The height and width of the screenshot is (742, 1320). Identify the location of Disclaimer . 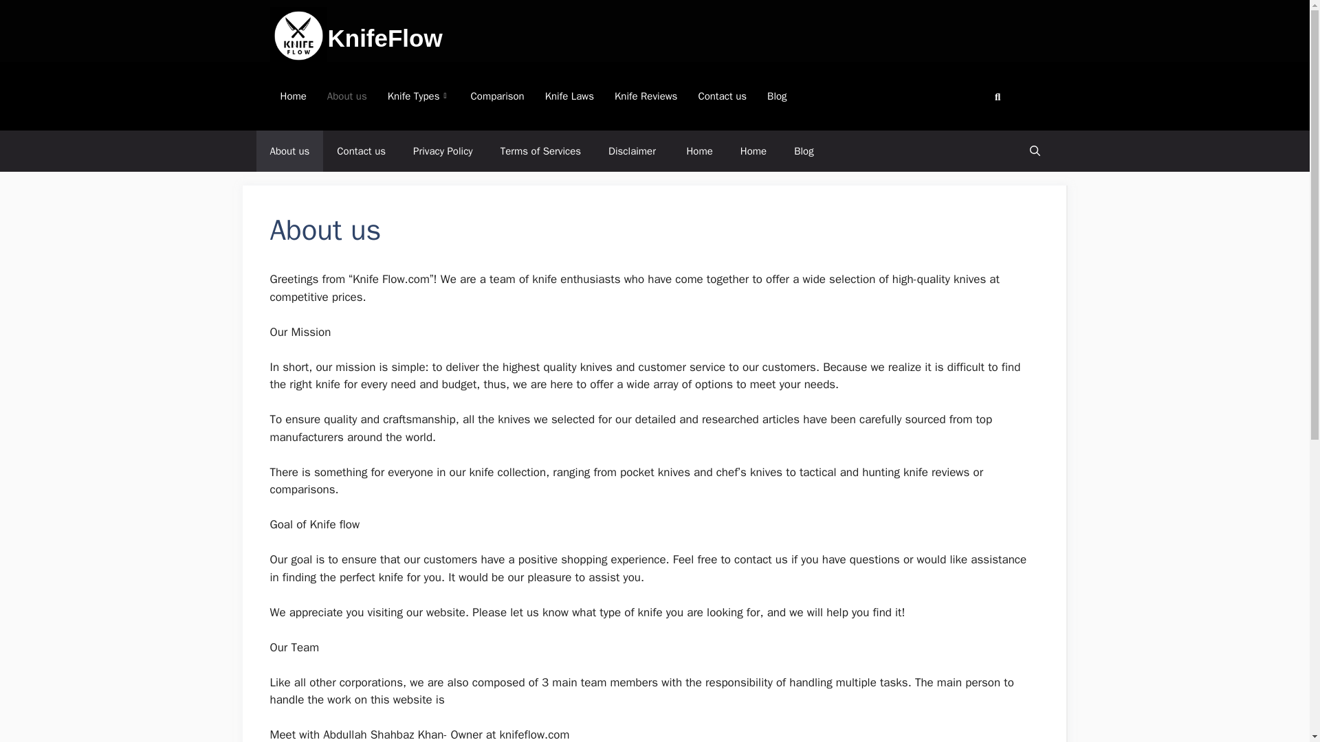
(633, 151).